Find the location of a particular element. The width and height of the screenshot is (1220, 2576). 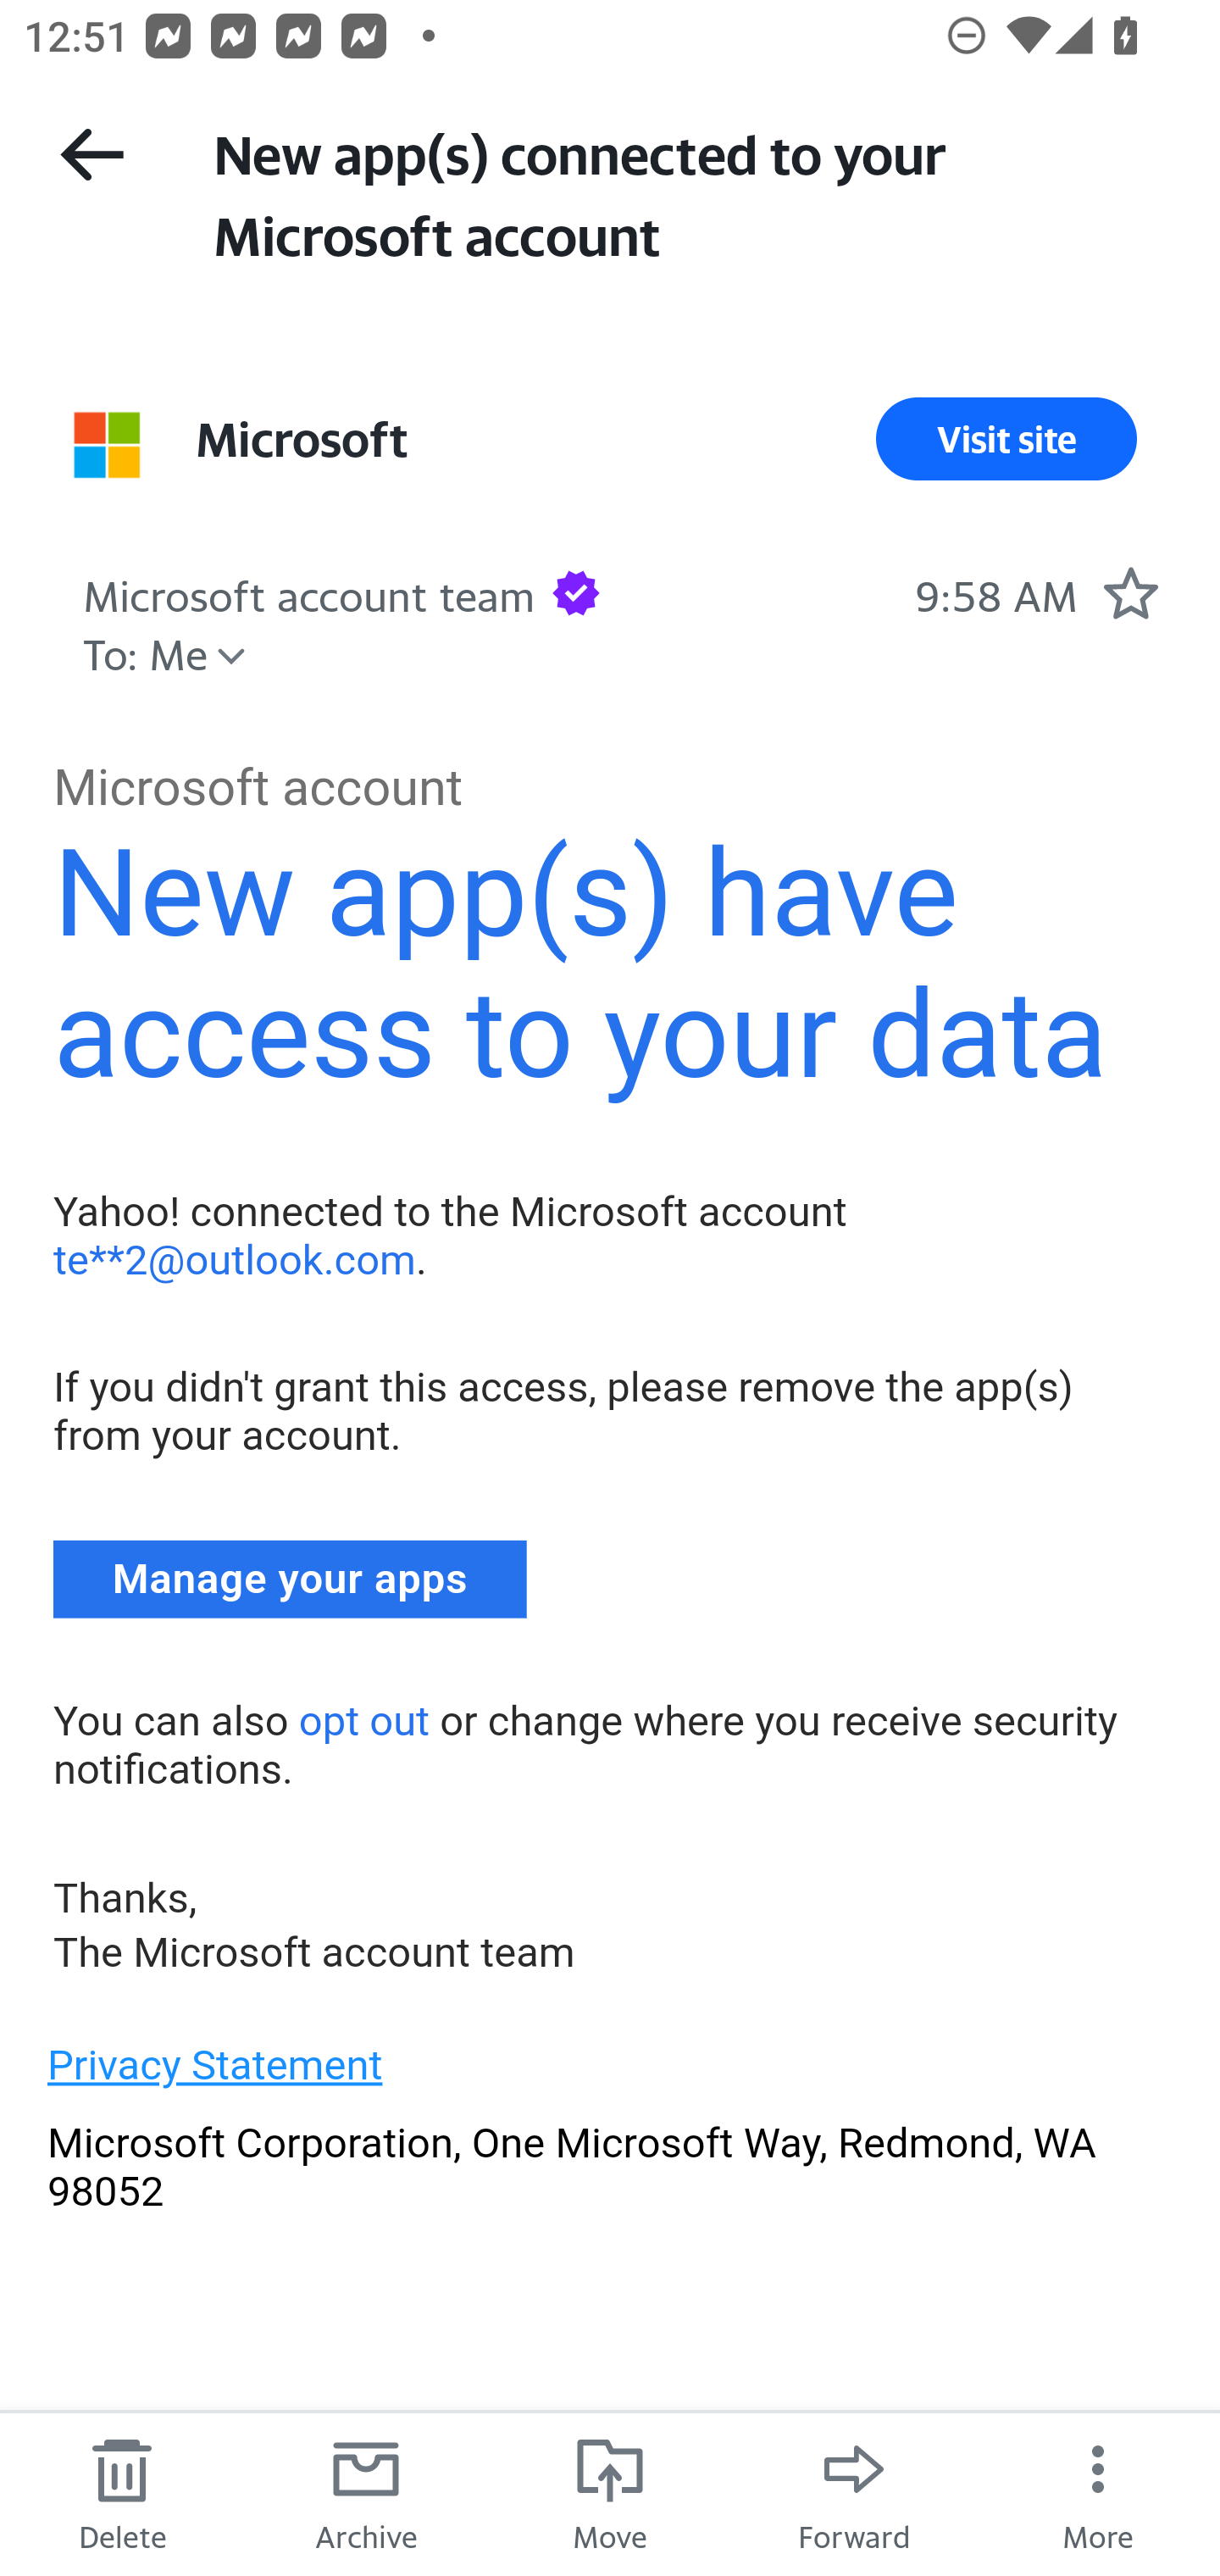

opt out is located at coordinates (363, 1720).